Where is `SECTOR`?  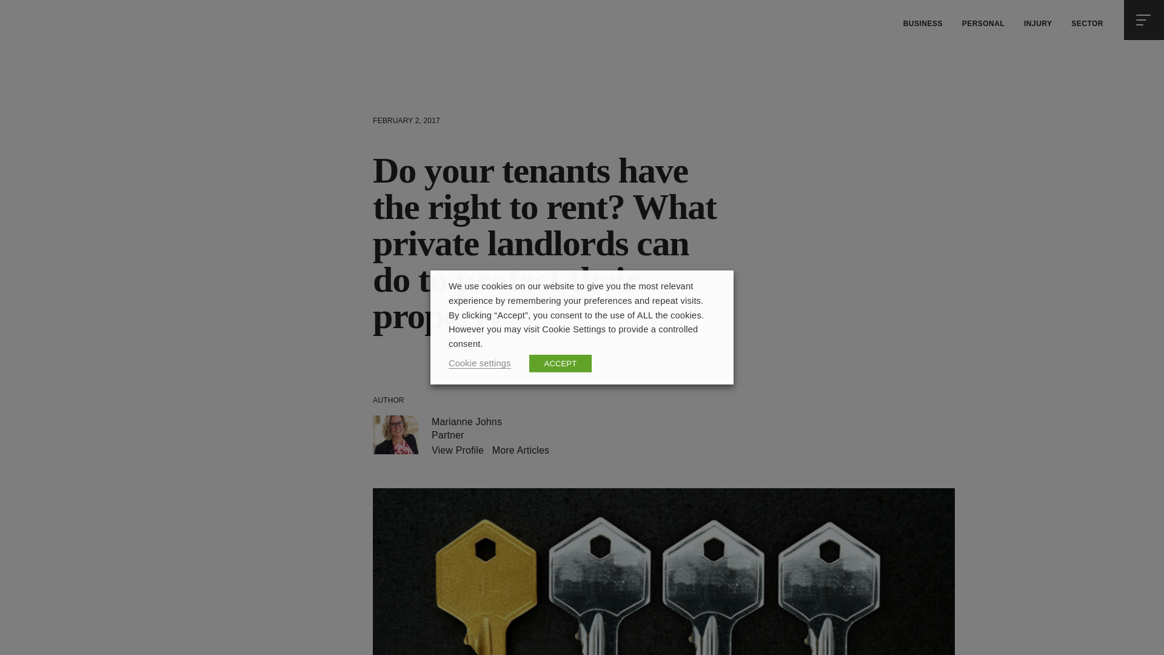 SECTOR is located at coordinates (1086, 24).